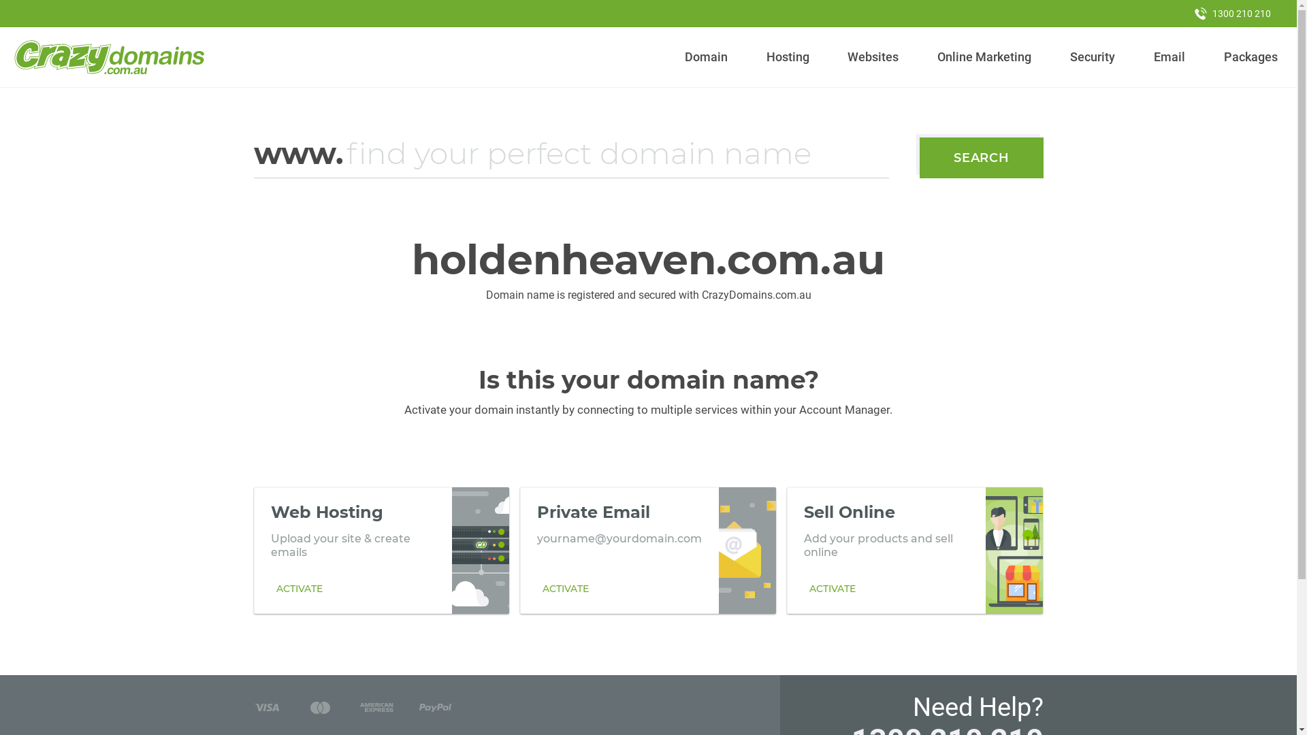 Image resolution: width=1307 pixels, height=735 pixels. What do you see at coordinates (984, 57) in the screenshot?
I see `Online Marketing` at bounding box center [984, 57].